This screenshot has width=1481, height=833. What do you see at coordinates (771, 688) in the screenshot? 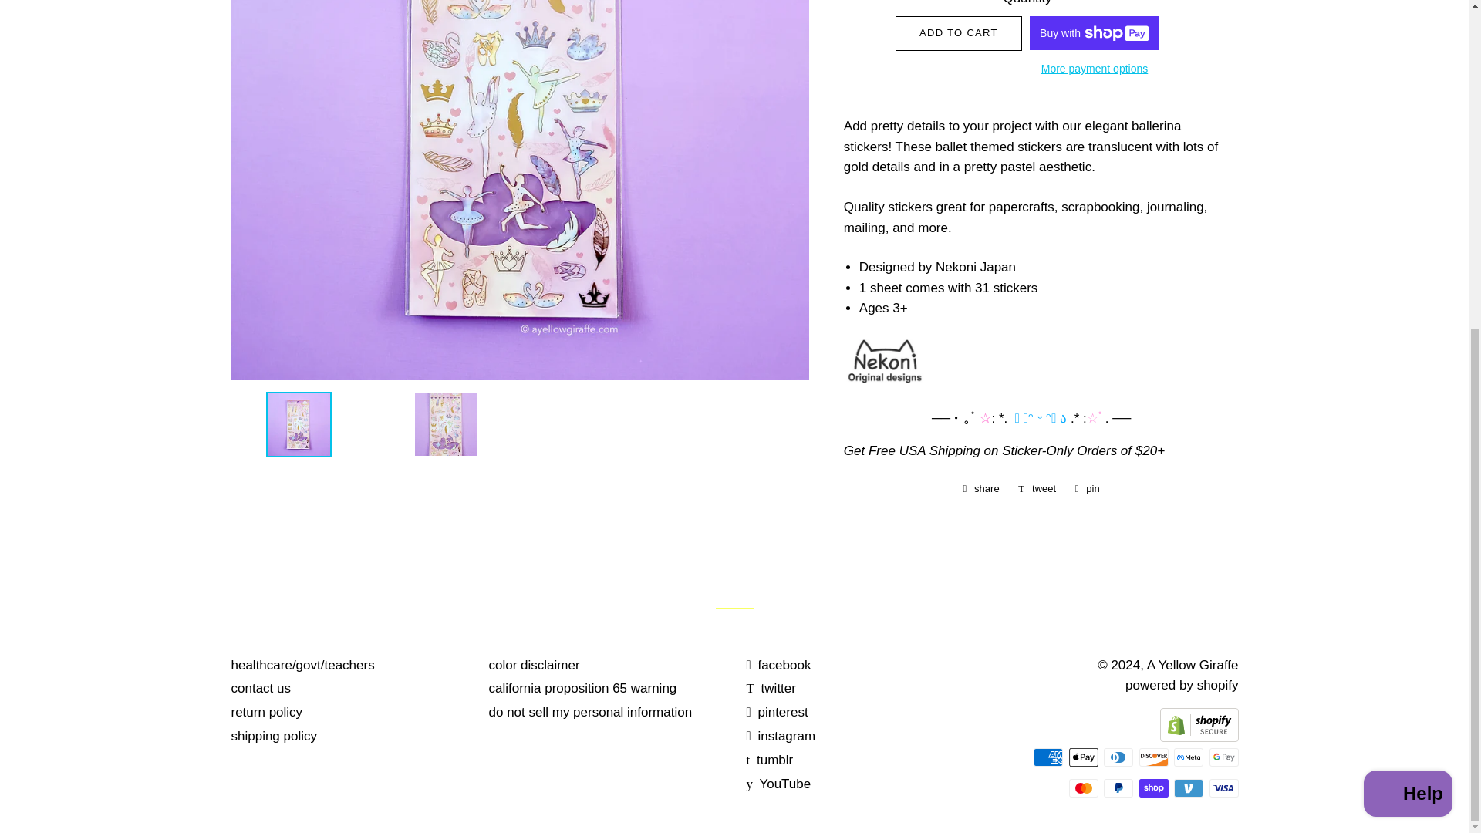
I see `A Yellow Giraffe on Twitter` at bounding box center [771, 688].